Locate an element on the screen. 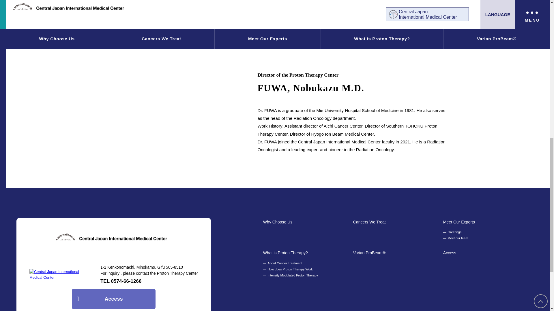  How does Proton Therapy Work is located at coordinates (288, 269).